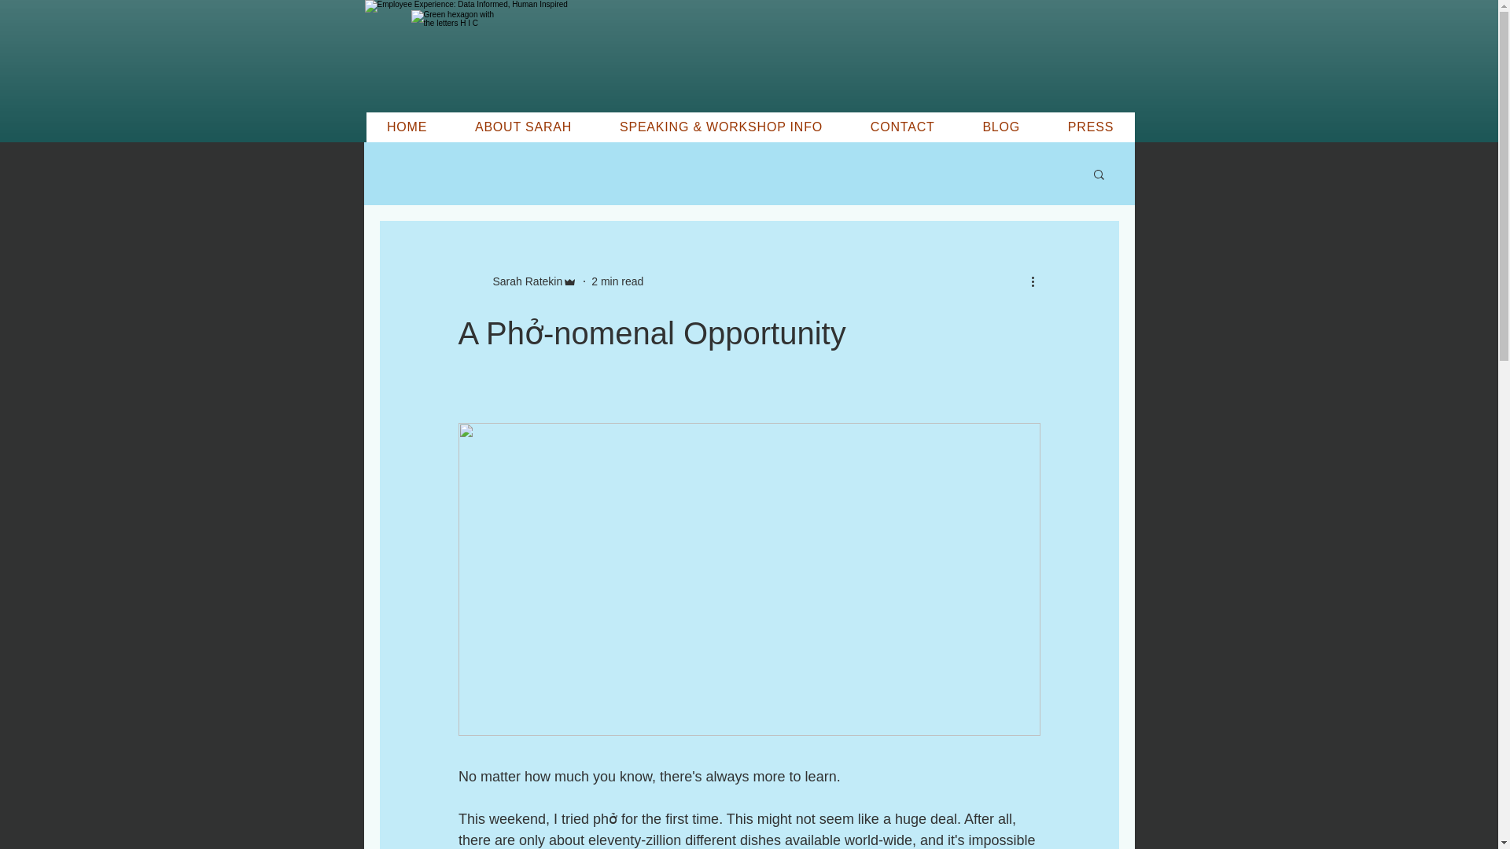 This screenshot has width=1510, height=849. What do you see at coordinates (1000, 127) in the screenshot?
I see `BLOG` at bounding box center [1000, 127].